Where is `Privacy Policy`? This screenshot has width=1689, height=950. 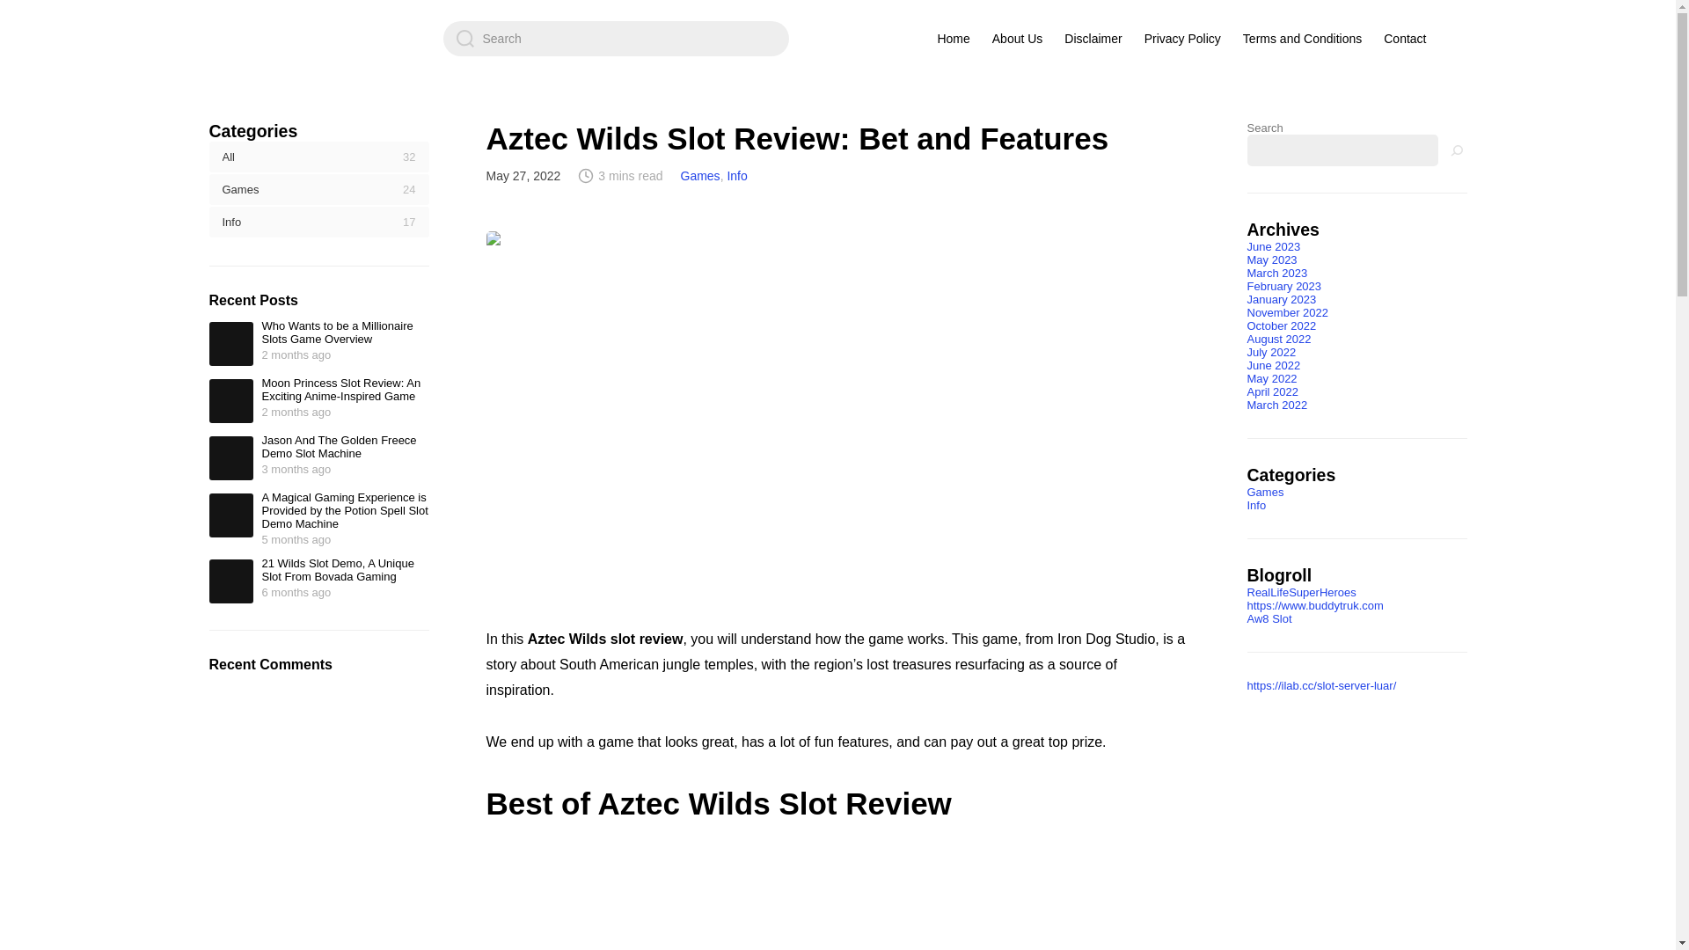 Privacy Policy is located at coordinates (1182, 39).